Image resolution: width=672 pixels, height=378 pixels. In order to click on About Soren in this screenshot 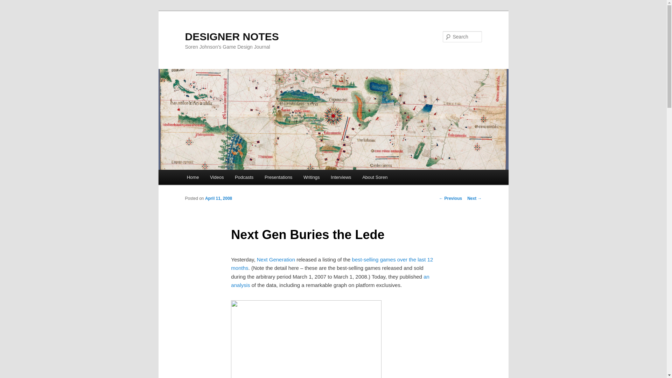, I will do `click(375, 177)`.